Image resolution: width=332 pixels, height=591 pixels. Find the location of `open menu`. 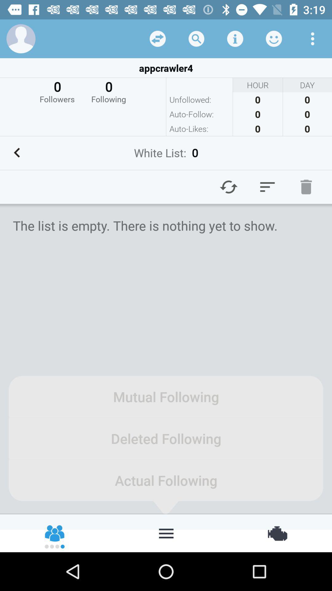

open menu is located at coordinates (166, 533).